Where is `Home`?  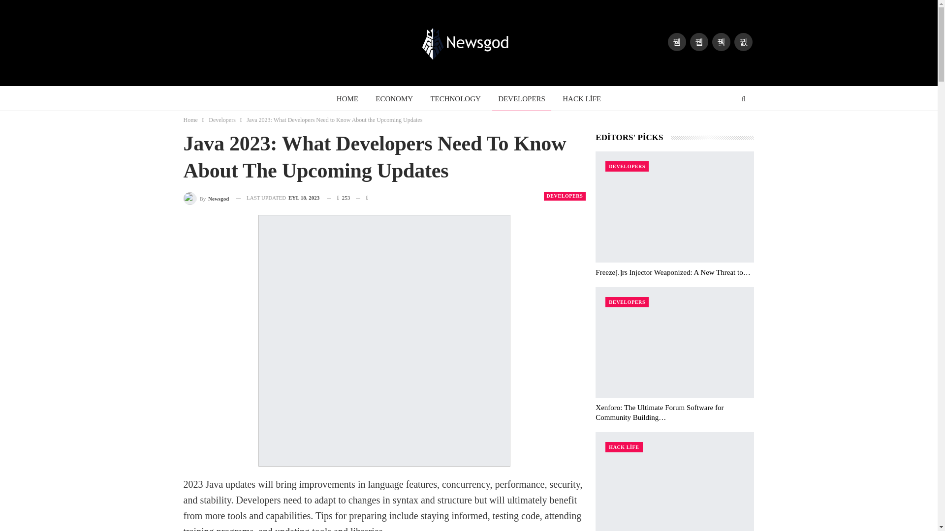 Home is located at coordinates (190, 120).